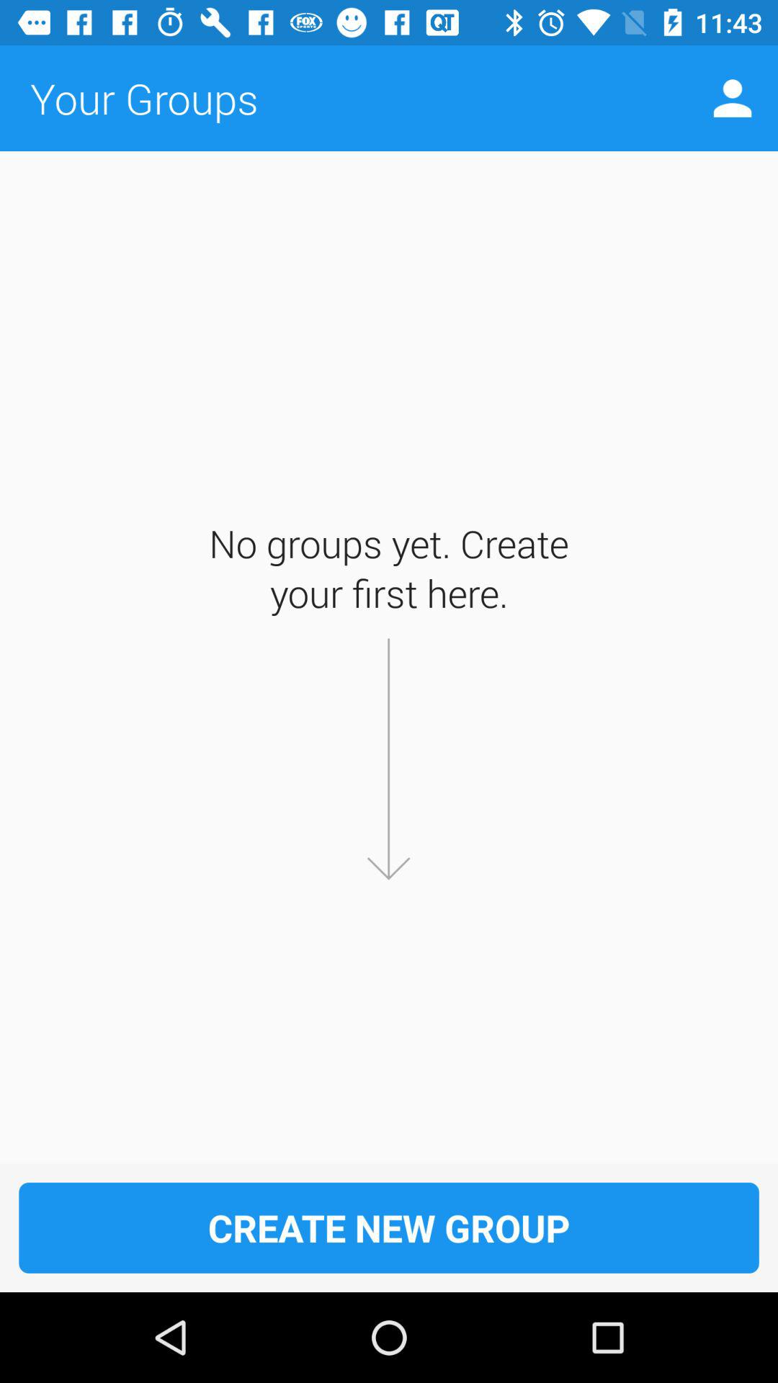 This screenshot has width=778, height=1383. I want to click on open icon to the right of the your groups, so click(732, 98).